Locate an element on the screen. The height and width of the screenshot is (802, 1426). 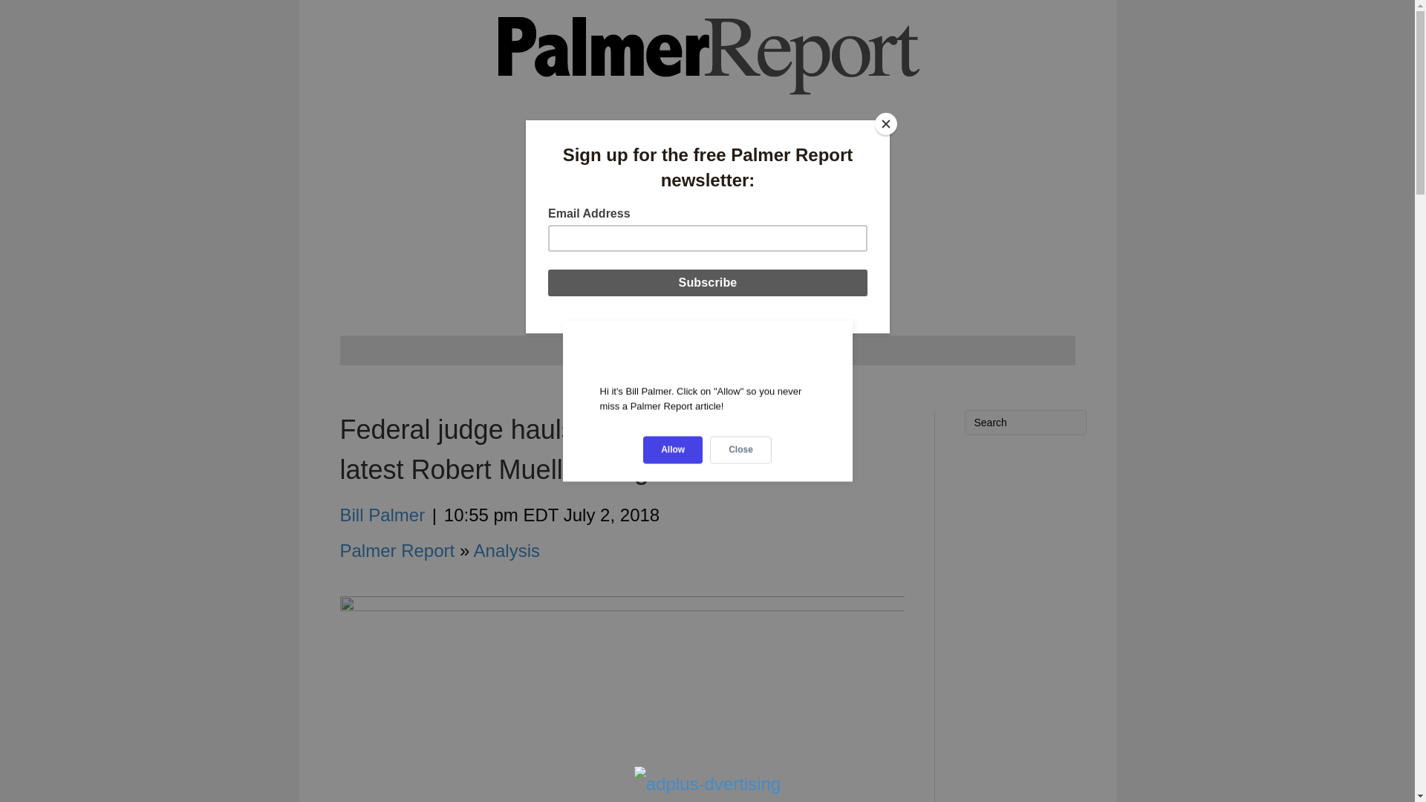
Posts by Bill Palmer is located at coordinates (382, 515).